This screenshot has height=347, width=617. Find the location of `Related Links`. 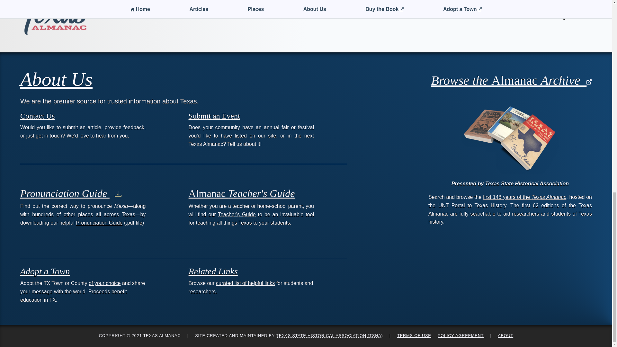

Related Links is located at coordinates (213, 271).